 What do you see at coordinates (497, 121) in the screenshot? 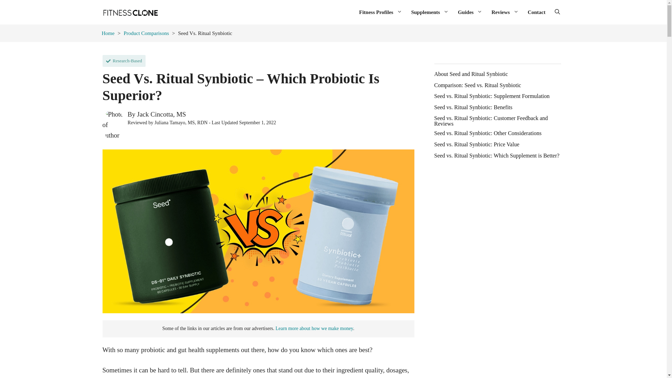
I see `Seed vs. Ritual Synbiotic: Customer Feedback and Reviews` at bounding box center [497, 121].